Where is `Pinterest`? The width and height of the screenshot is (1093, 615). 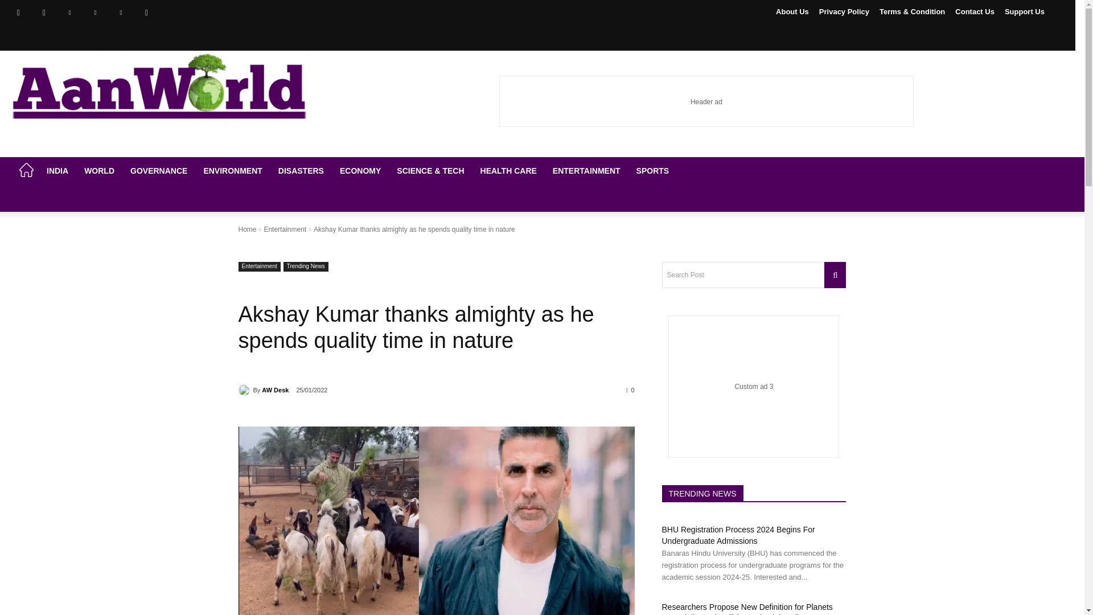
Pinterest is located at coordinates (94, 13).